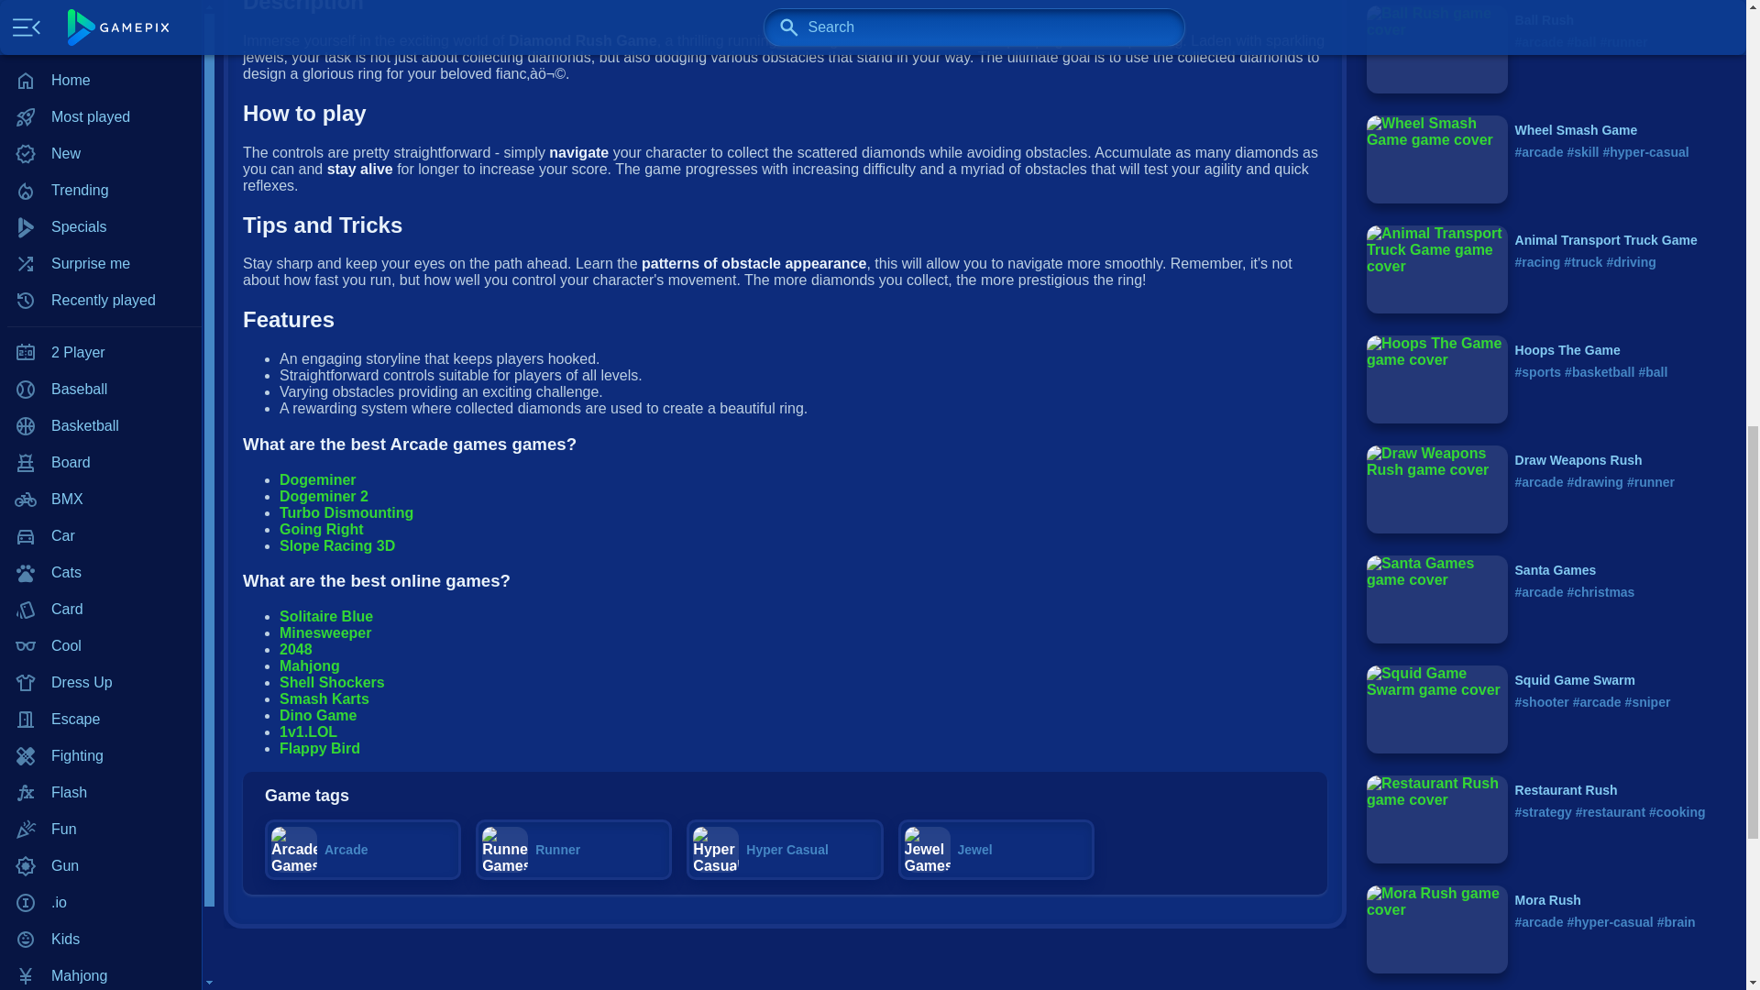 This screenshot has width=1760, height=990. What do you see at coordinates (101, 2) in the screenshot?
I see `Mahjong` at bounding box center [101, 2].